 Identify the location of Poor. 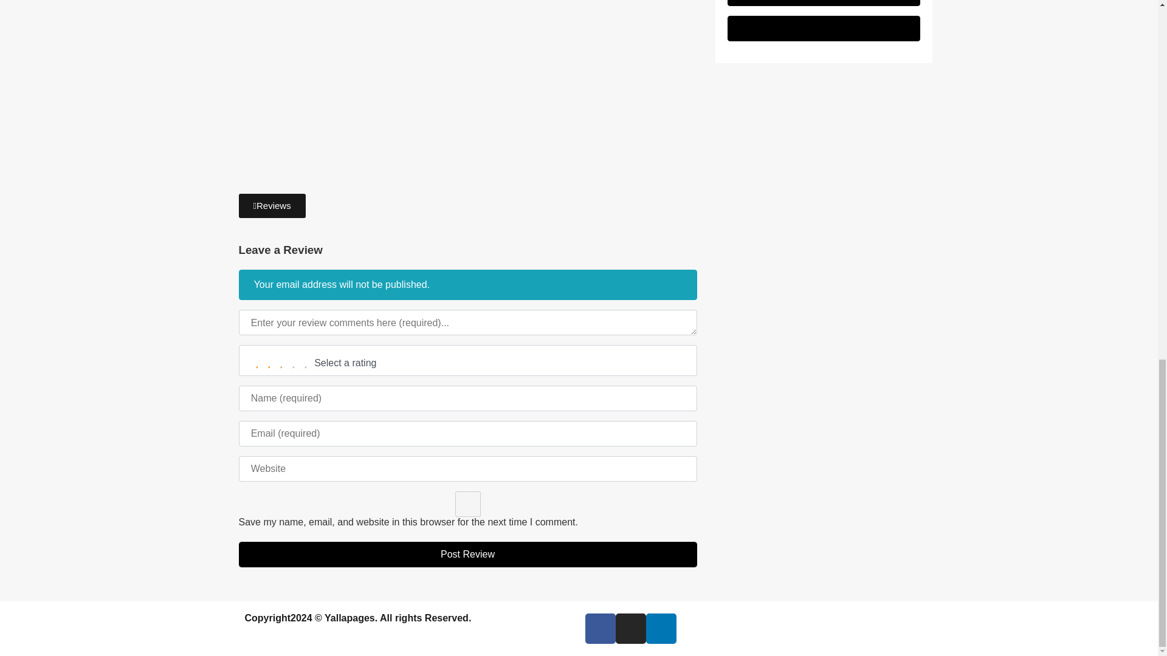
(269, 363).